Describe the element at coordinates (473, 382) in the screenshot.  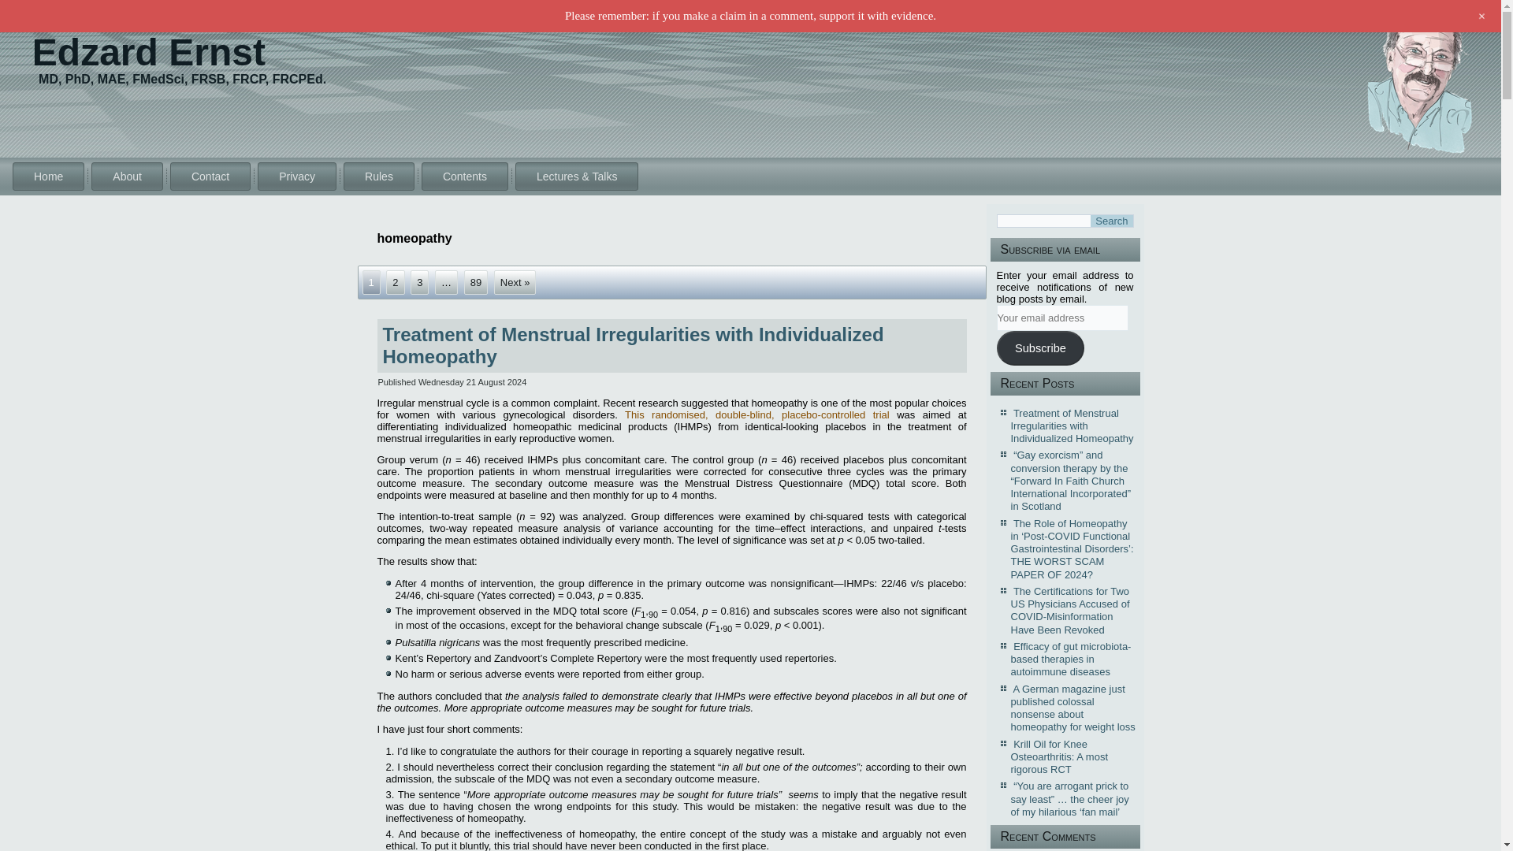
I see `08:50` at that location.